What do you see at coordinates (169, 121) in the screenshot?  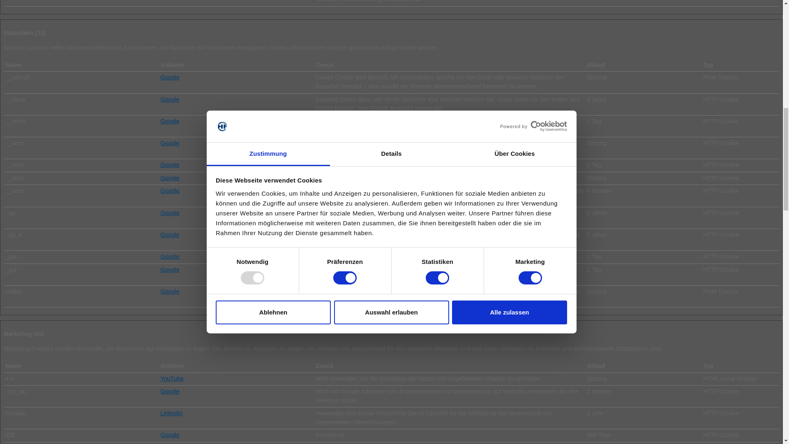 I see `Google` at bounding box center [169, 121].